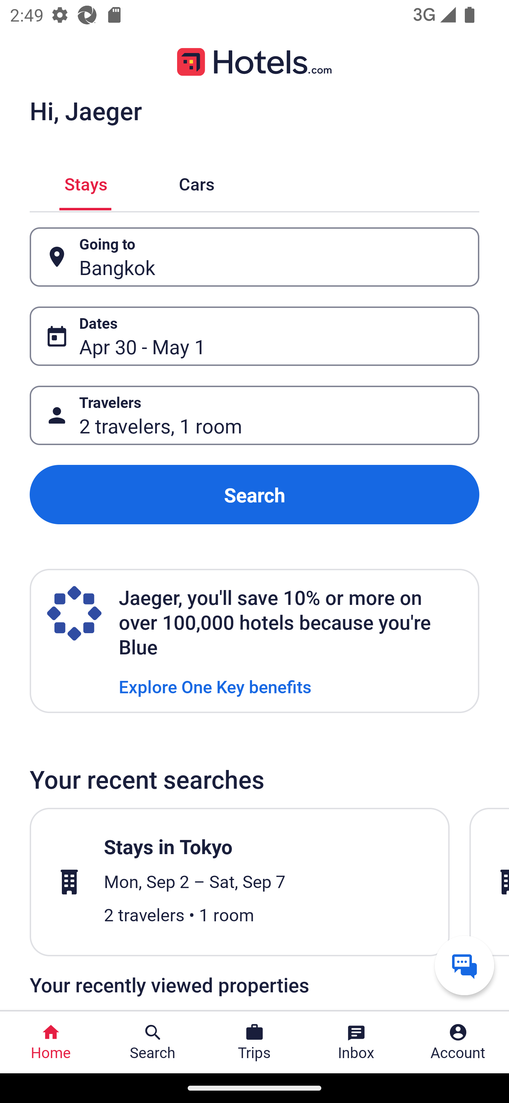  Describe the element at coordinates (86, 110) in the screenshot. I see `Hi, Jaeger` at that location.